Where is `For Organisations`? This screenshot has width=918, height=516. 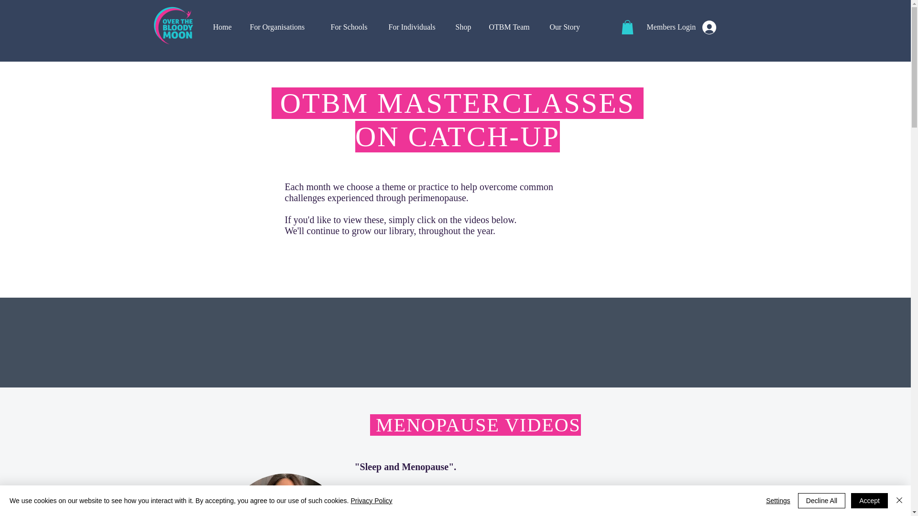 For Organisations is located at coordinates (283, 27).